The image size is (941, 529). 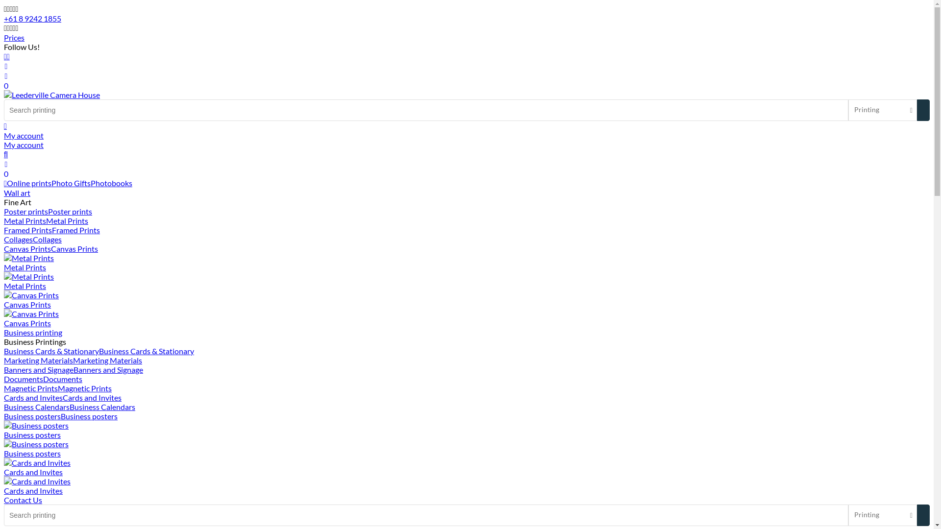 What do you see at coordinates (32, 416) in the screenshot?
I see `Business posters` at bounding box center [32, 416].